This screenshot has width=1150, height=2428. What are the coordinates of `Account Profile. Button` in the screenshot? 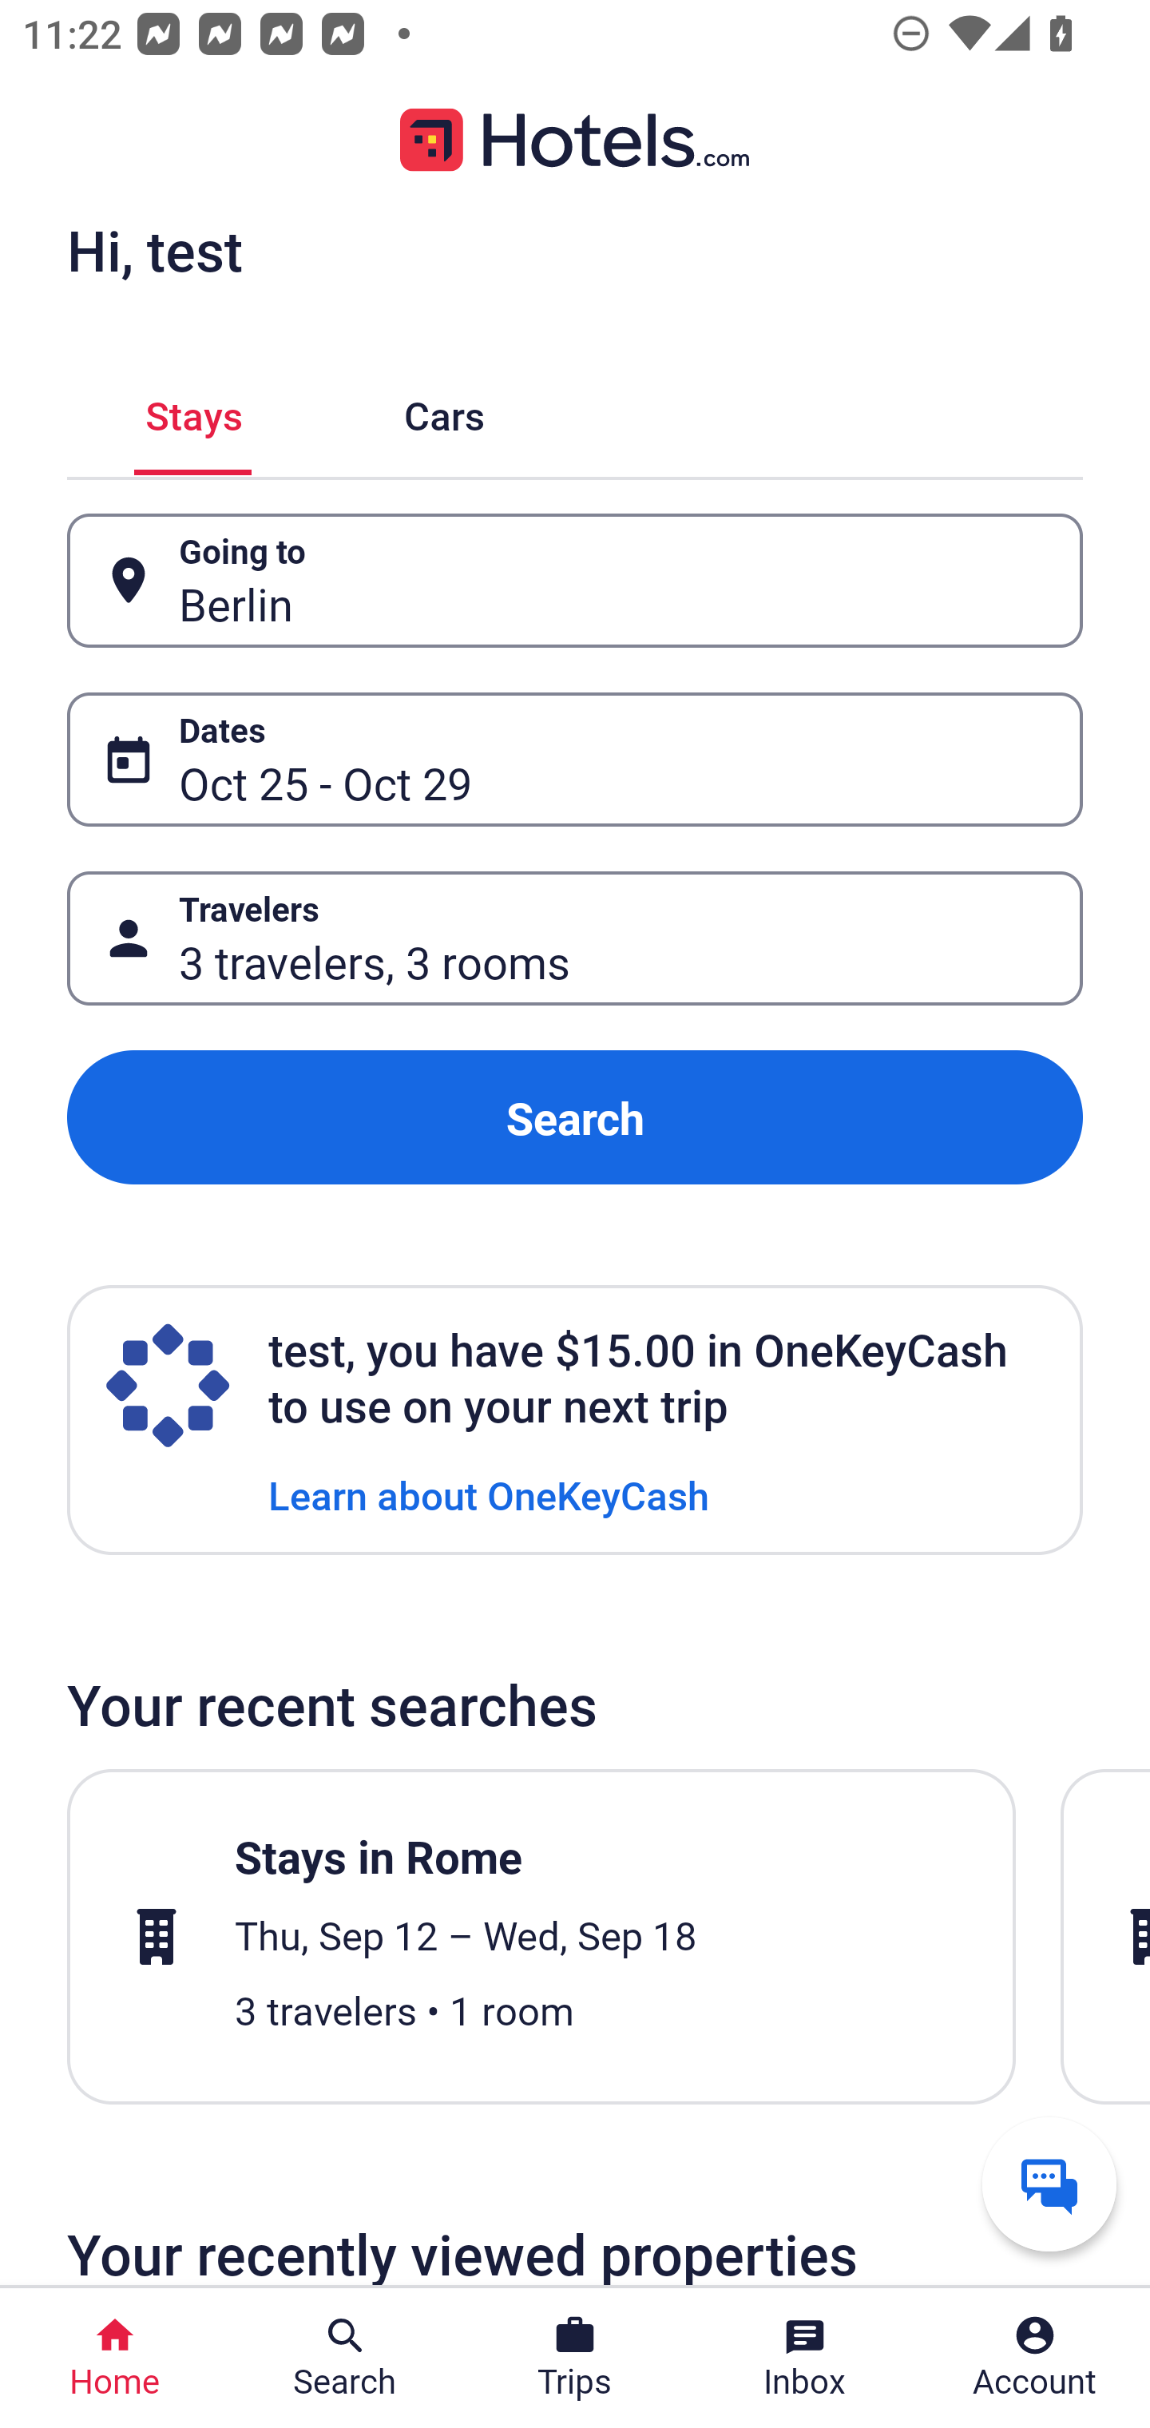 It's located at (1035, 2358).